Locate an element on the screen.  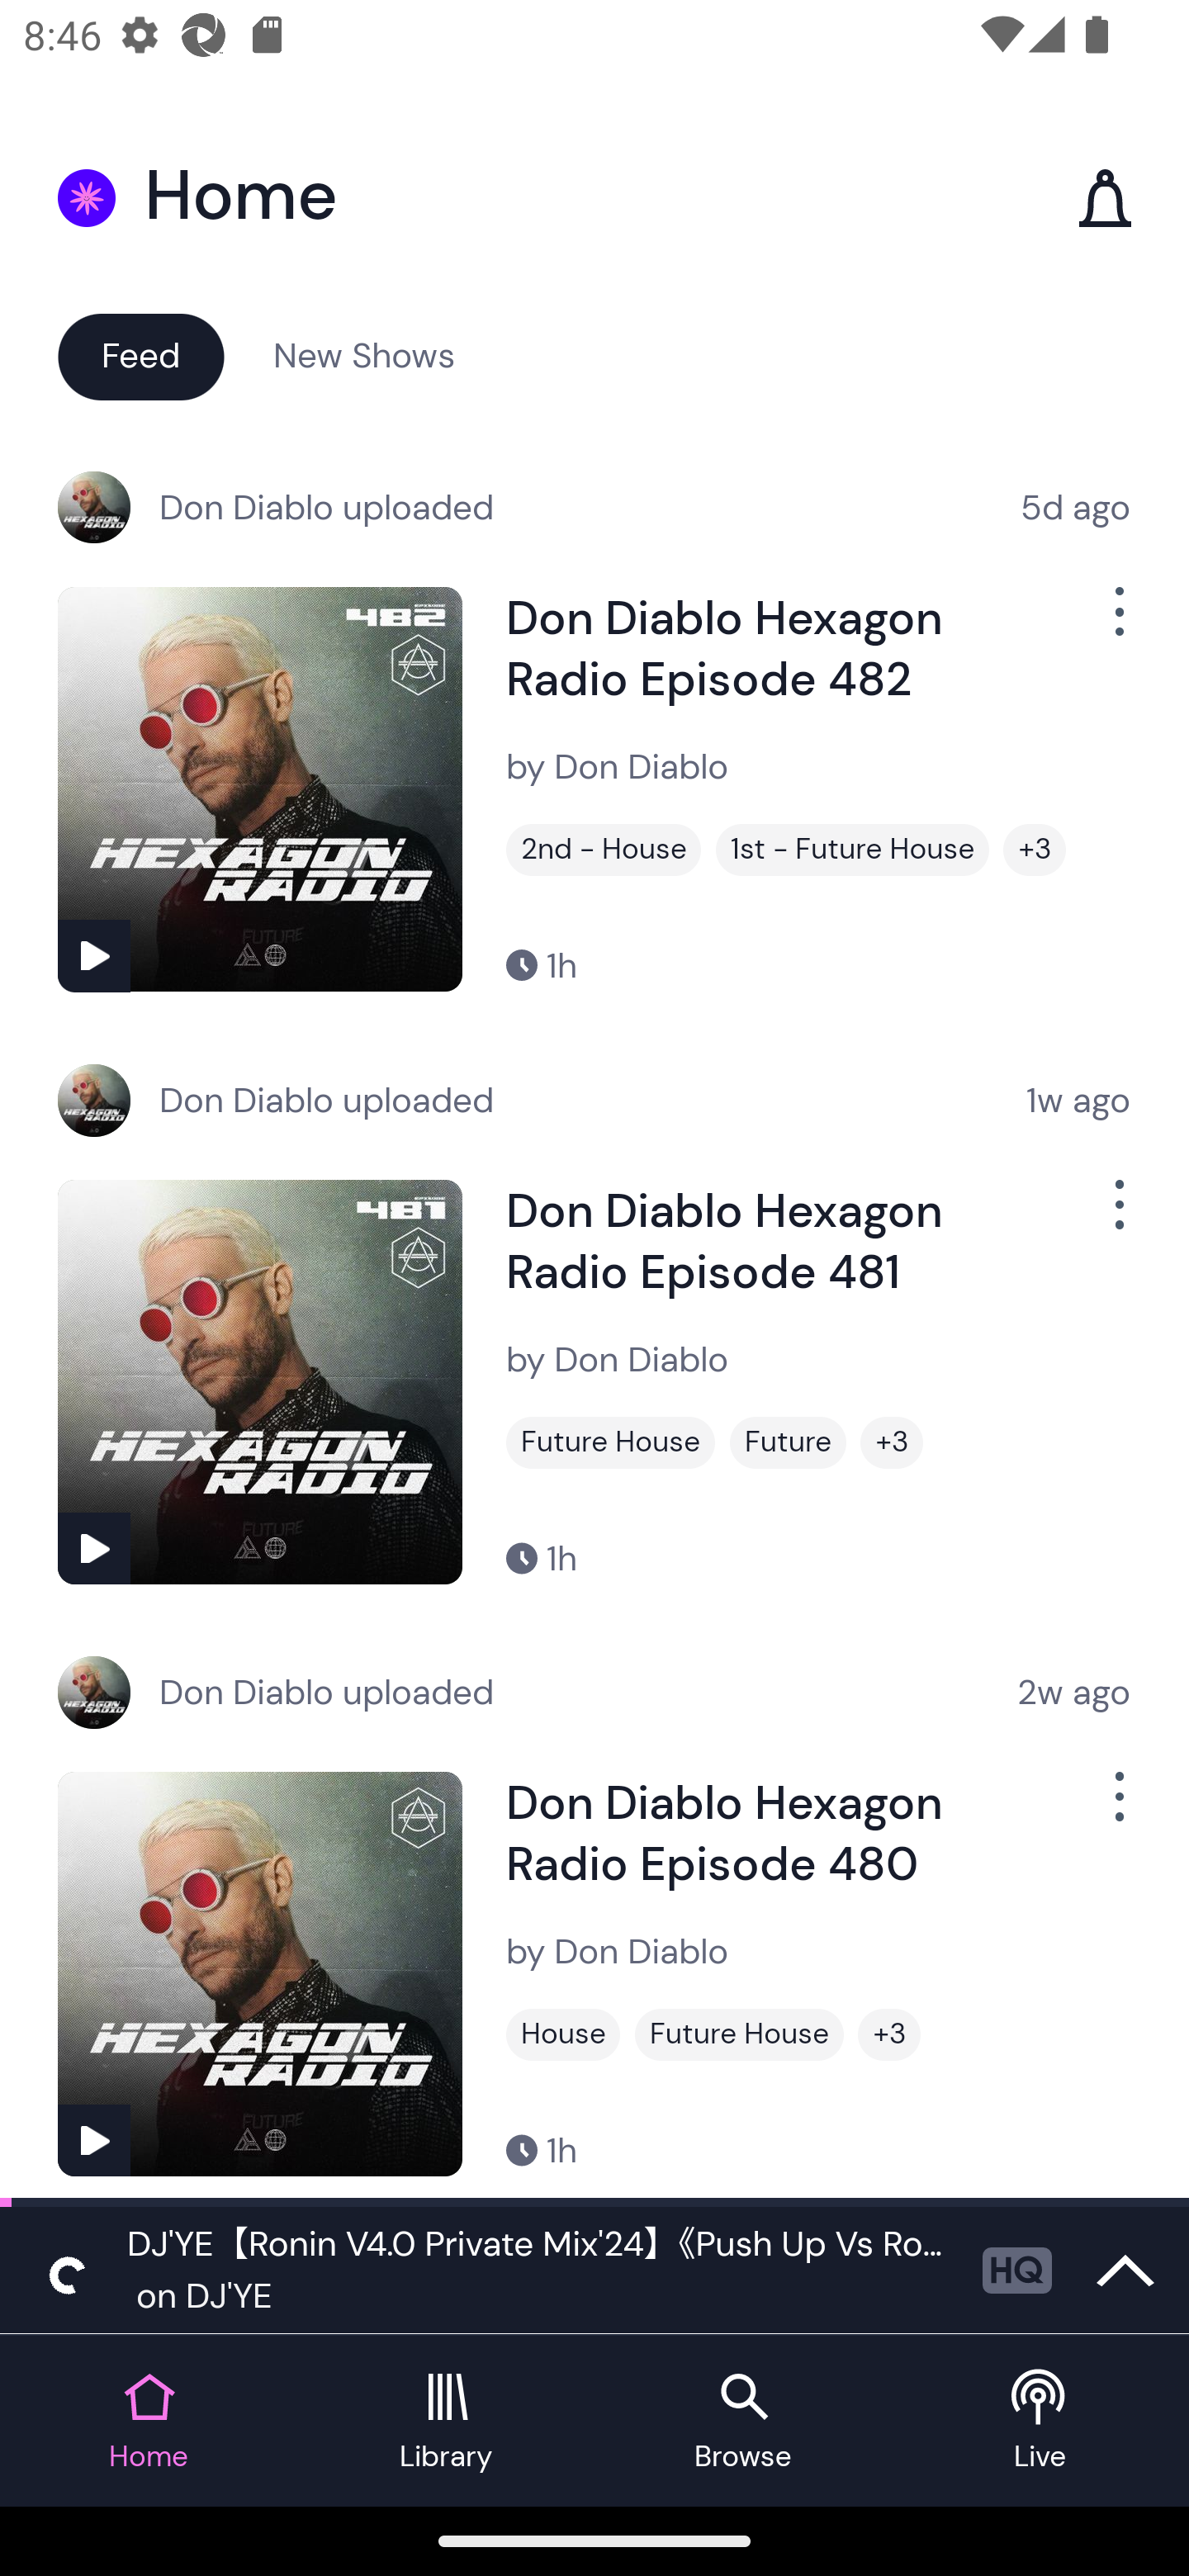
Show Options Menu Button is located at coordinates (1116, 624).